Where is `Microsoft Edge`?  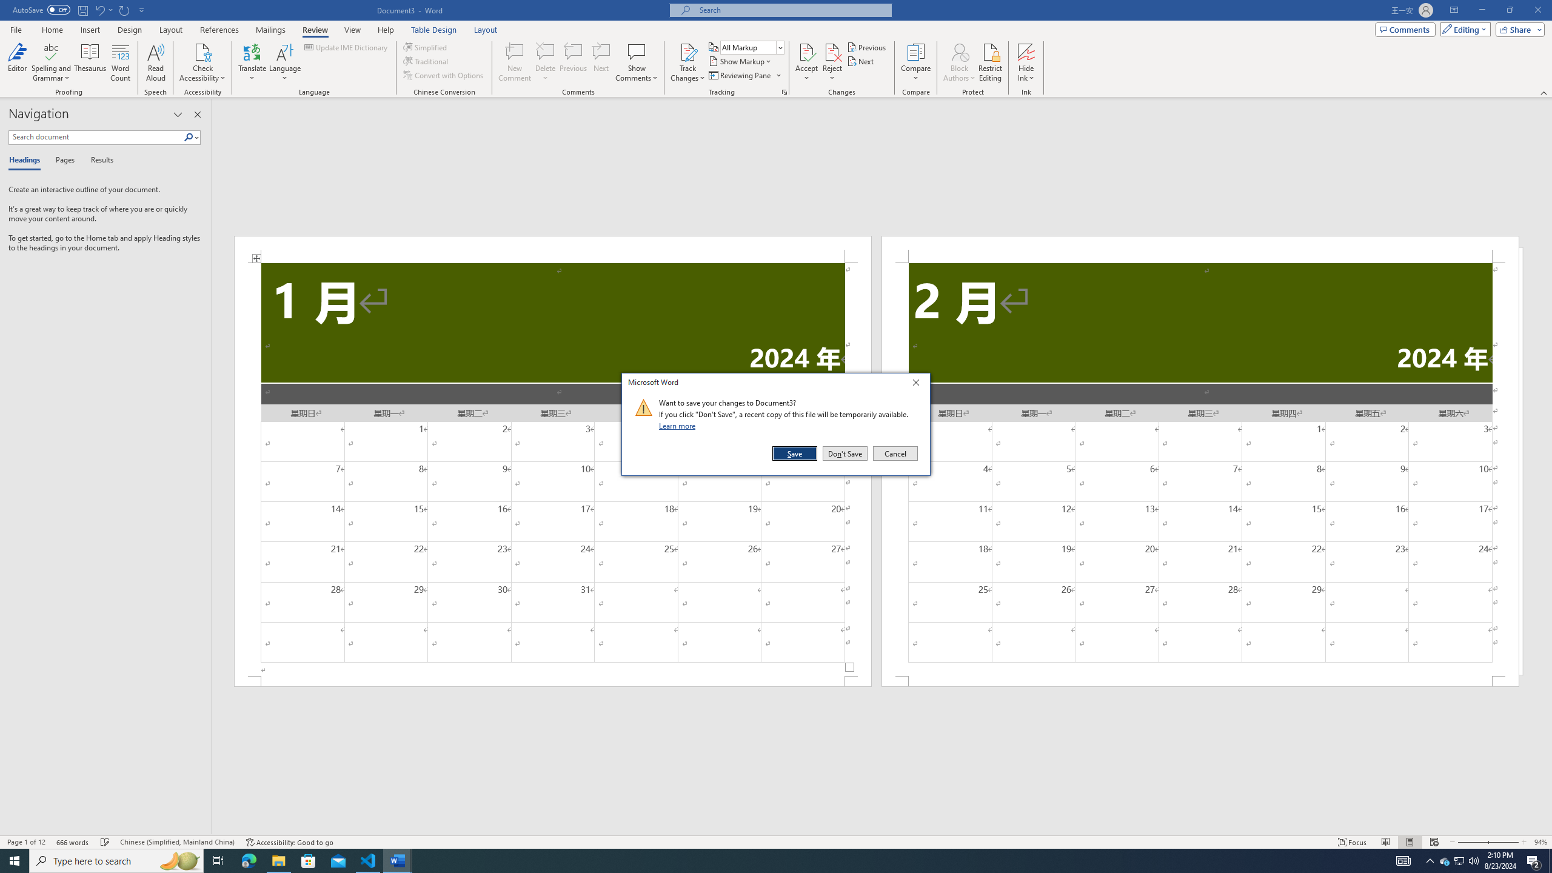 Microsoft Edge is located at coordinates (249, 861).